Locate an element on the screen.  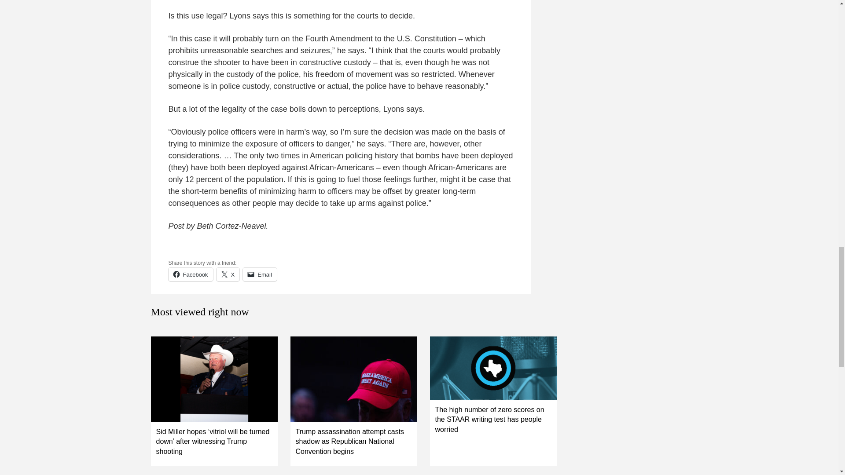
Click to share on X is located at coordinates (228, 274).